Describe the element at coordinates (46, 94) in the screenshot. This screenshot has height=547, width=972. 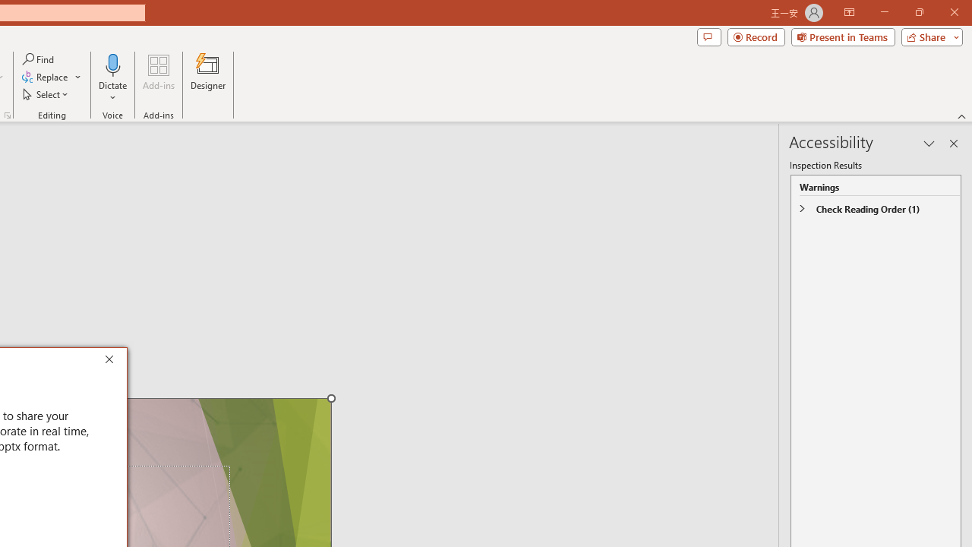
I see `Select` at that location.